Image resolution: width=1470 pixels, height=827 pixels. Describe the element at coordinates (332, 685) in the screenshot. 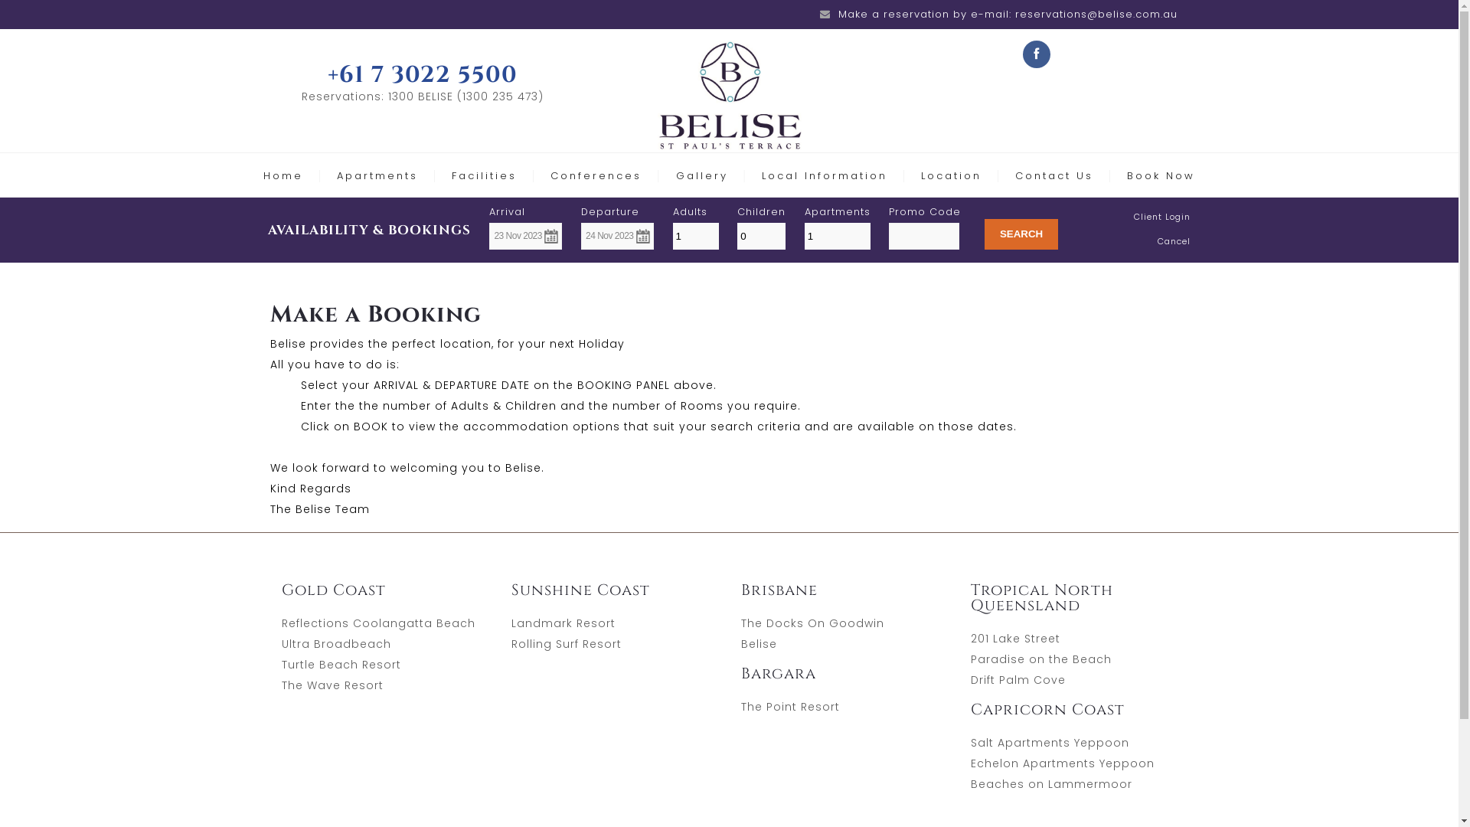

I see `The Wave Resort` at that location.